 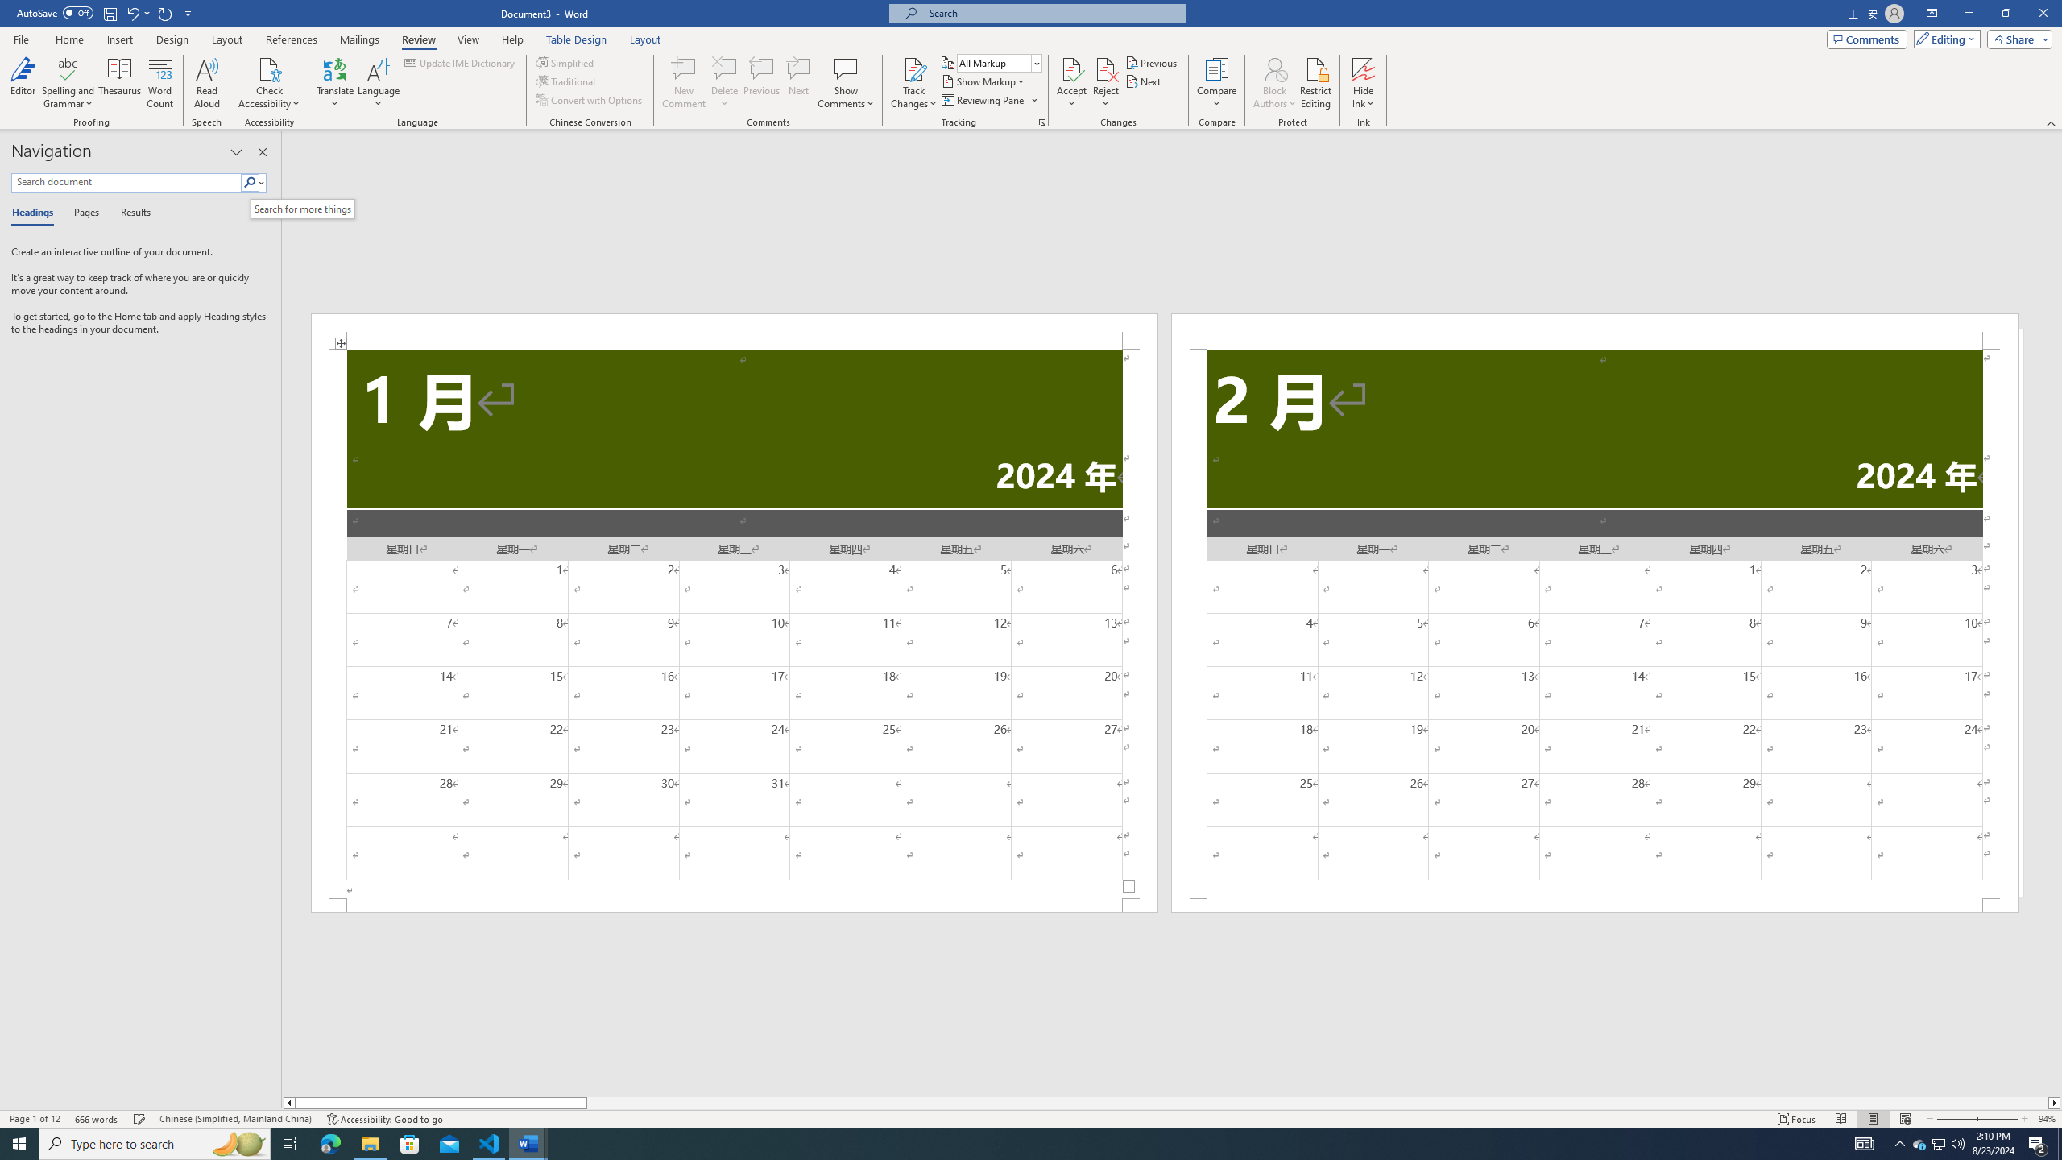 I want to click on Thesaurus..., so click(x=121, y=83).